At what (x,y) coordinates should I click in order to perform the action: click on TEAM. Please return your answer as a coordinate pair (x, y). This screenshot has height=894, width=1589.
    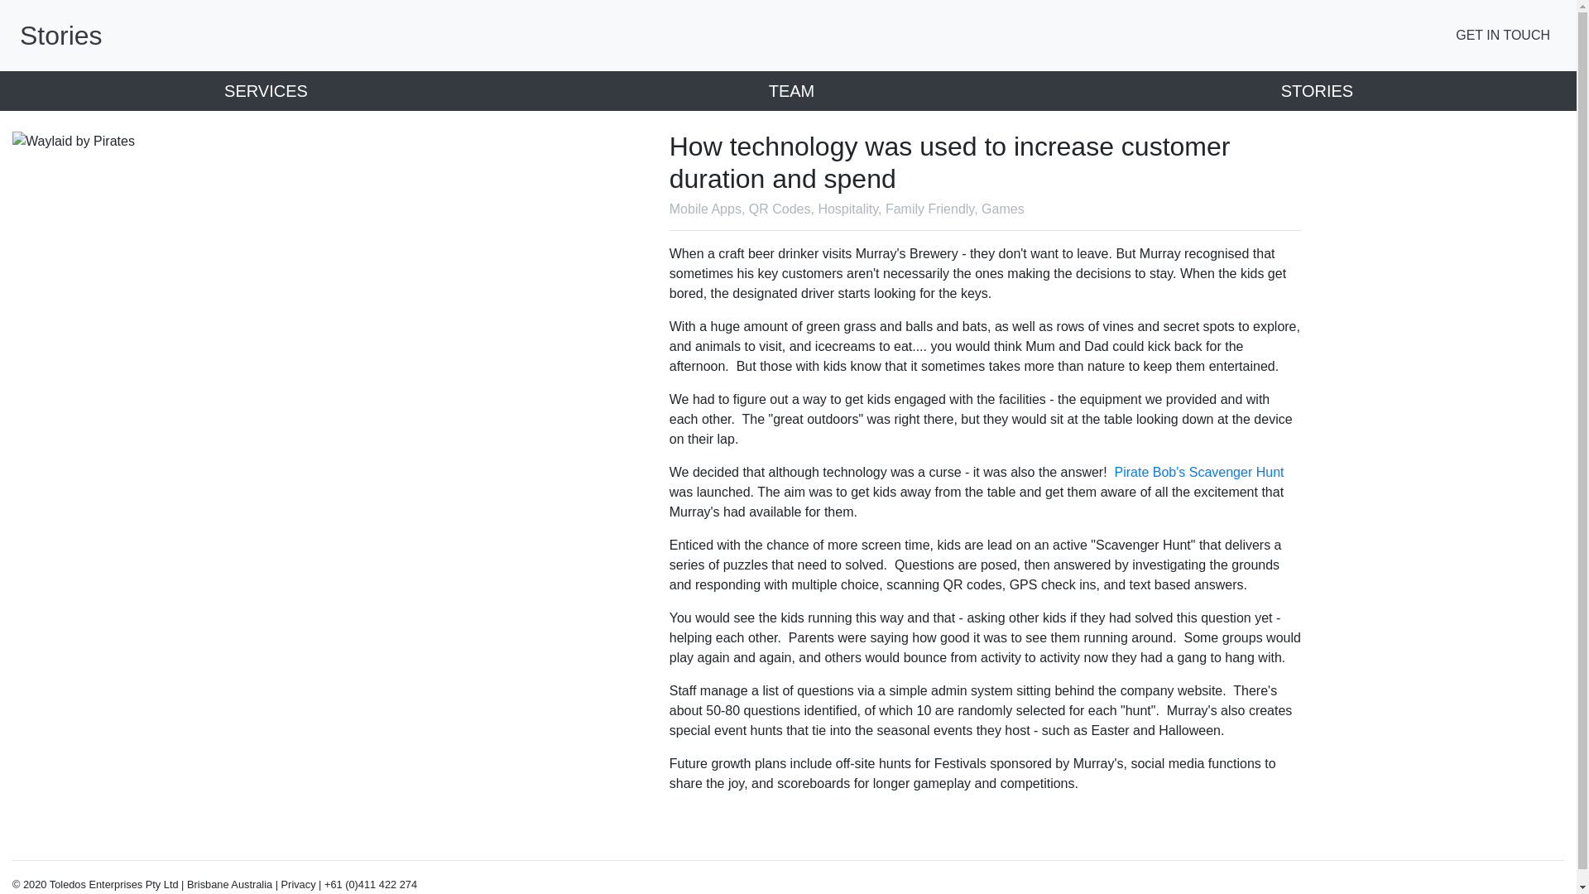
    Looking at the image, I should click on (788, 91).